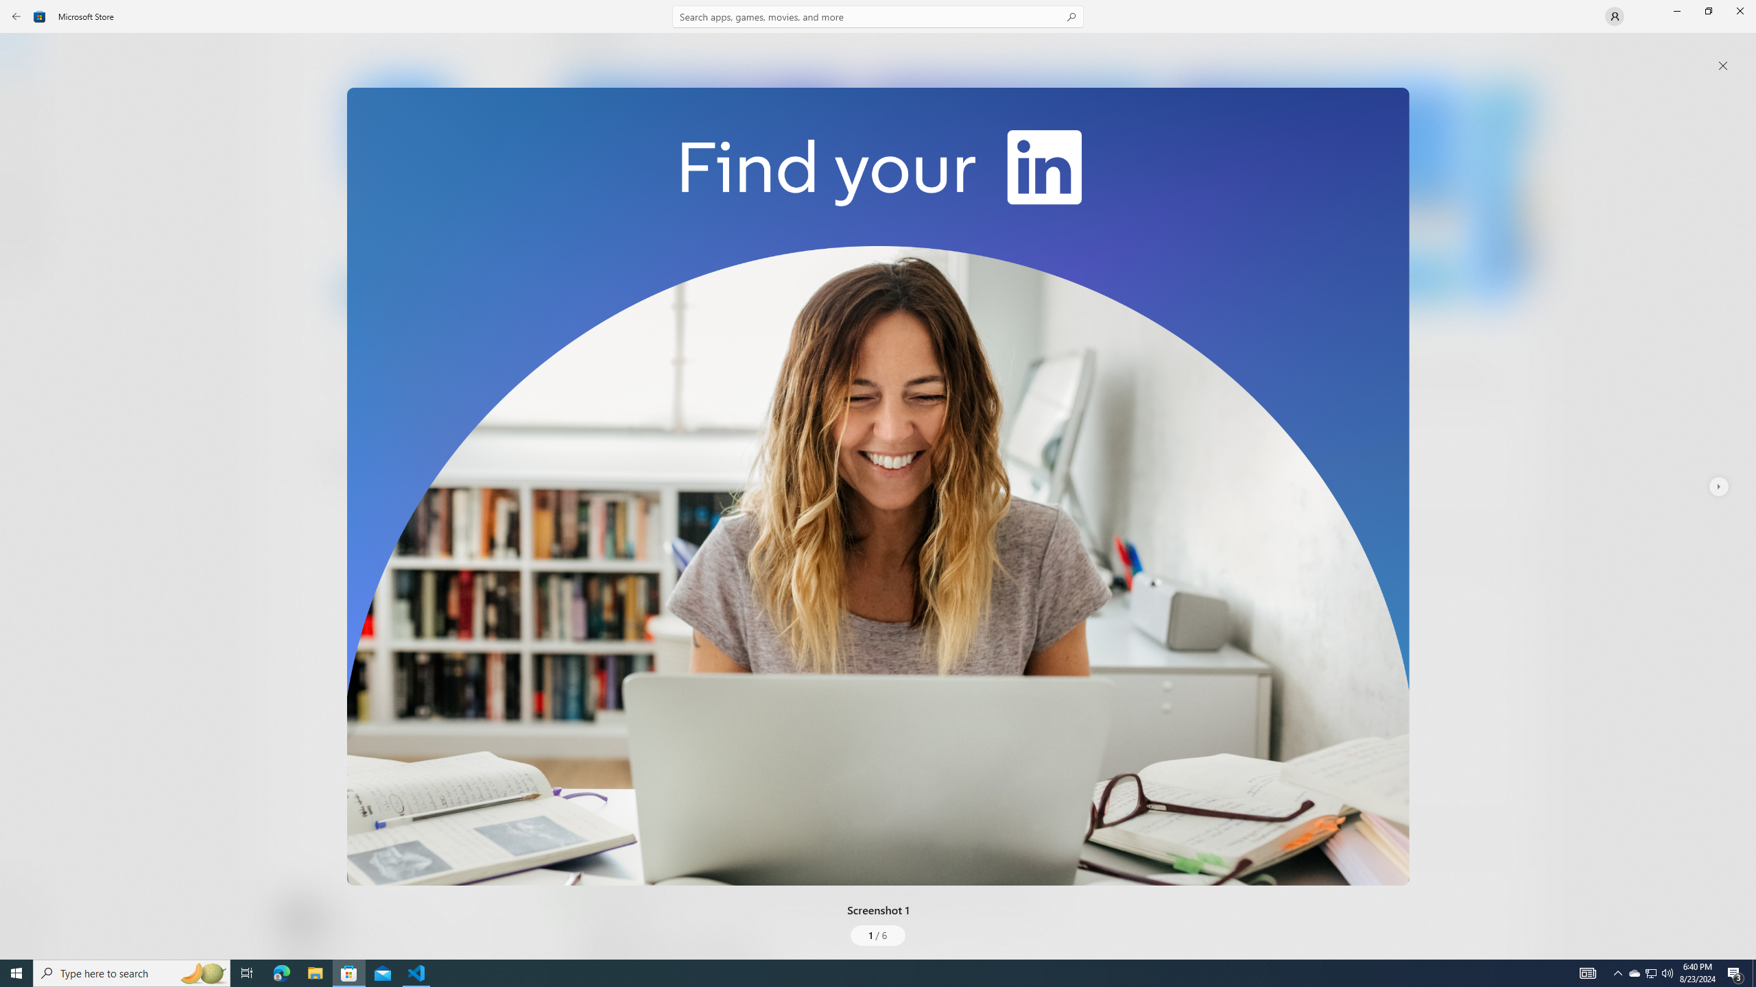 The height and width of the screenshot is (987, 1756). I want to click on User profile, so click(1615, 16).